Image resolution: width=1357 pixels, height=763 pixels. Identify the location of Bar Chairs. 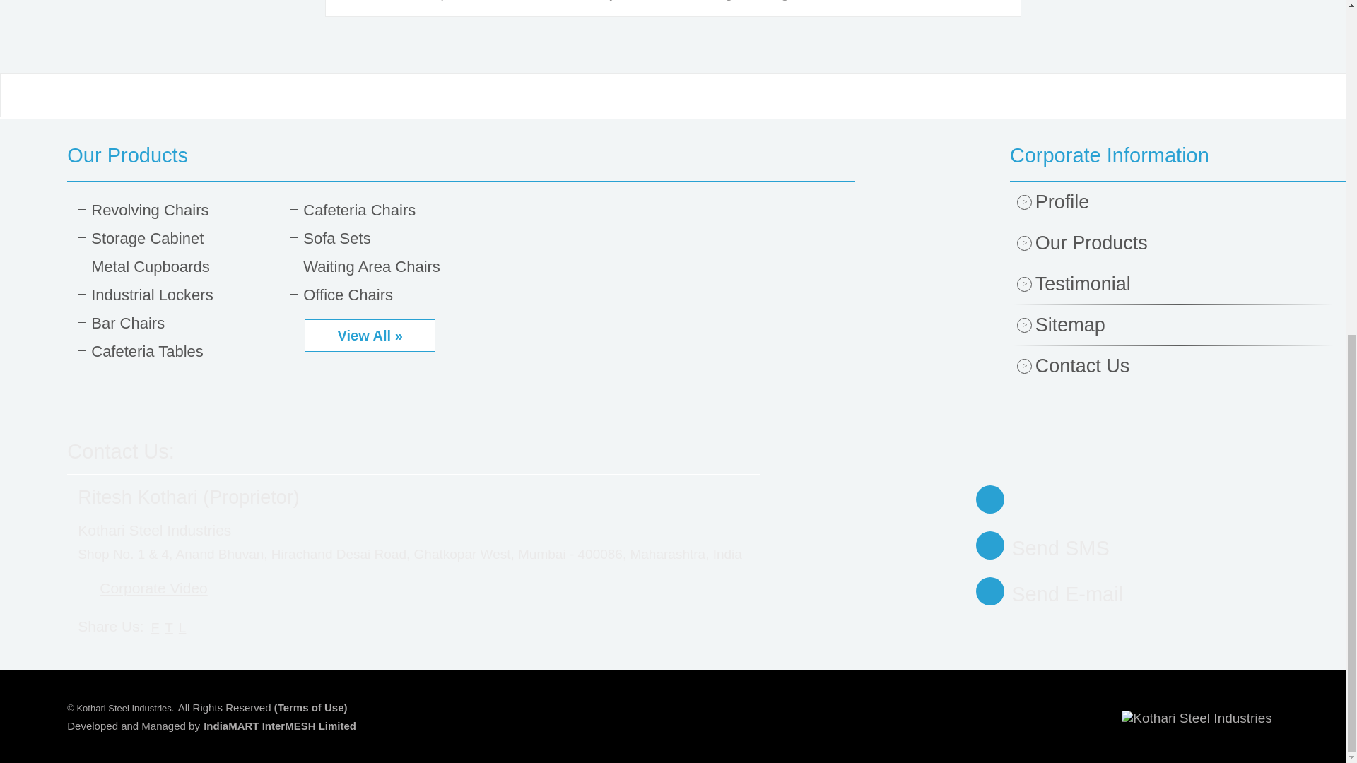
(185, 324).